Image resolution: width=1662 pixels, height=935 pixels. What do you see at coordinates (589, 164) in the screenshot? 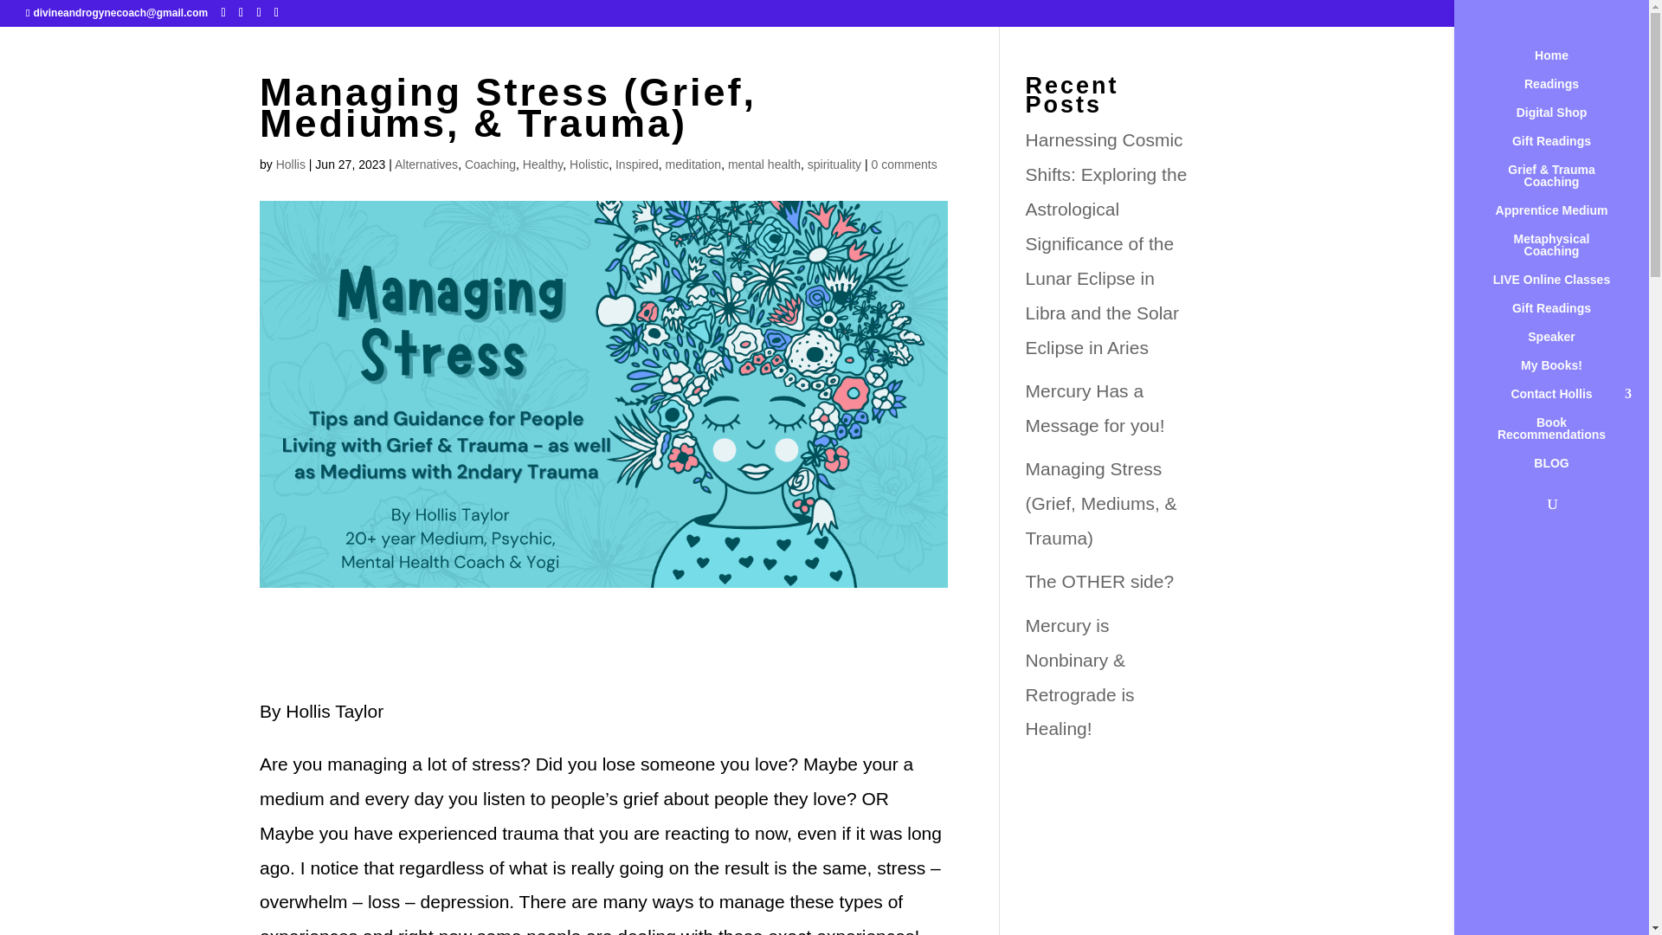
I see `Holistic` at bounding box center [589, 164].